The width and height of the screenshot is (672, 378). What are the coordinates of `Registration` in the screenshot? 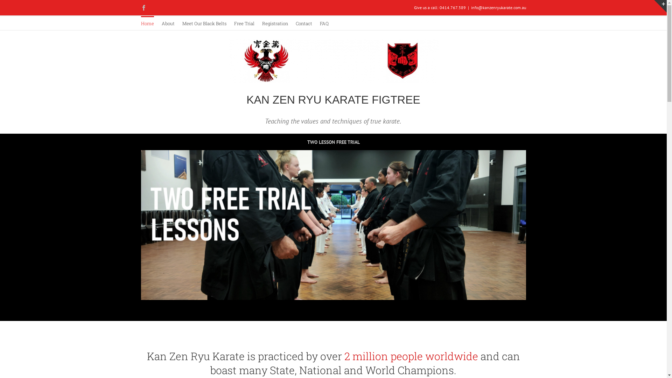 It's located at (275, 23).